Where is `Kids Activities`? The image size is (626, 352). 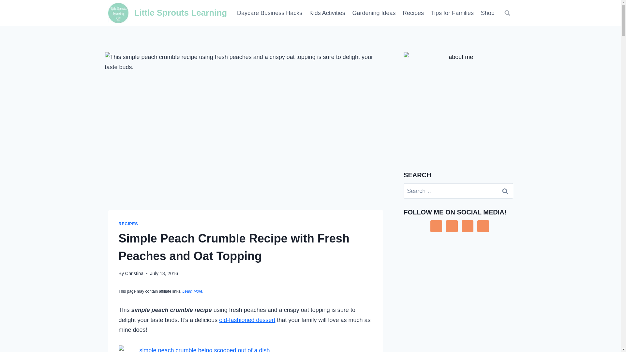
Kids Activities is located at coordinates (327, 13).